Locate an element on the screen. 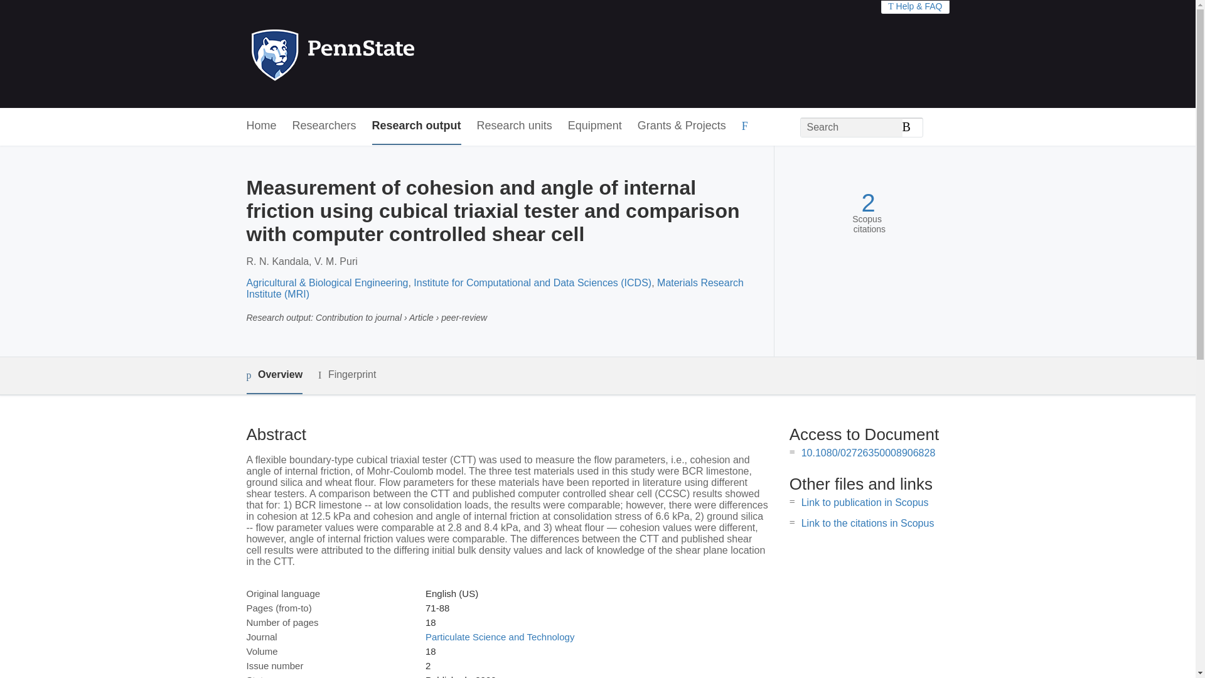  Penn State Home is located at coordinates (387, 54).